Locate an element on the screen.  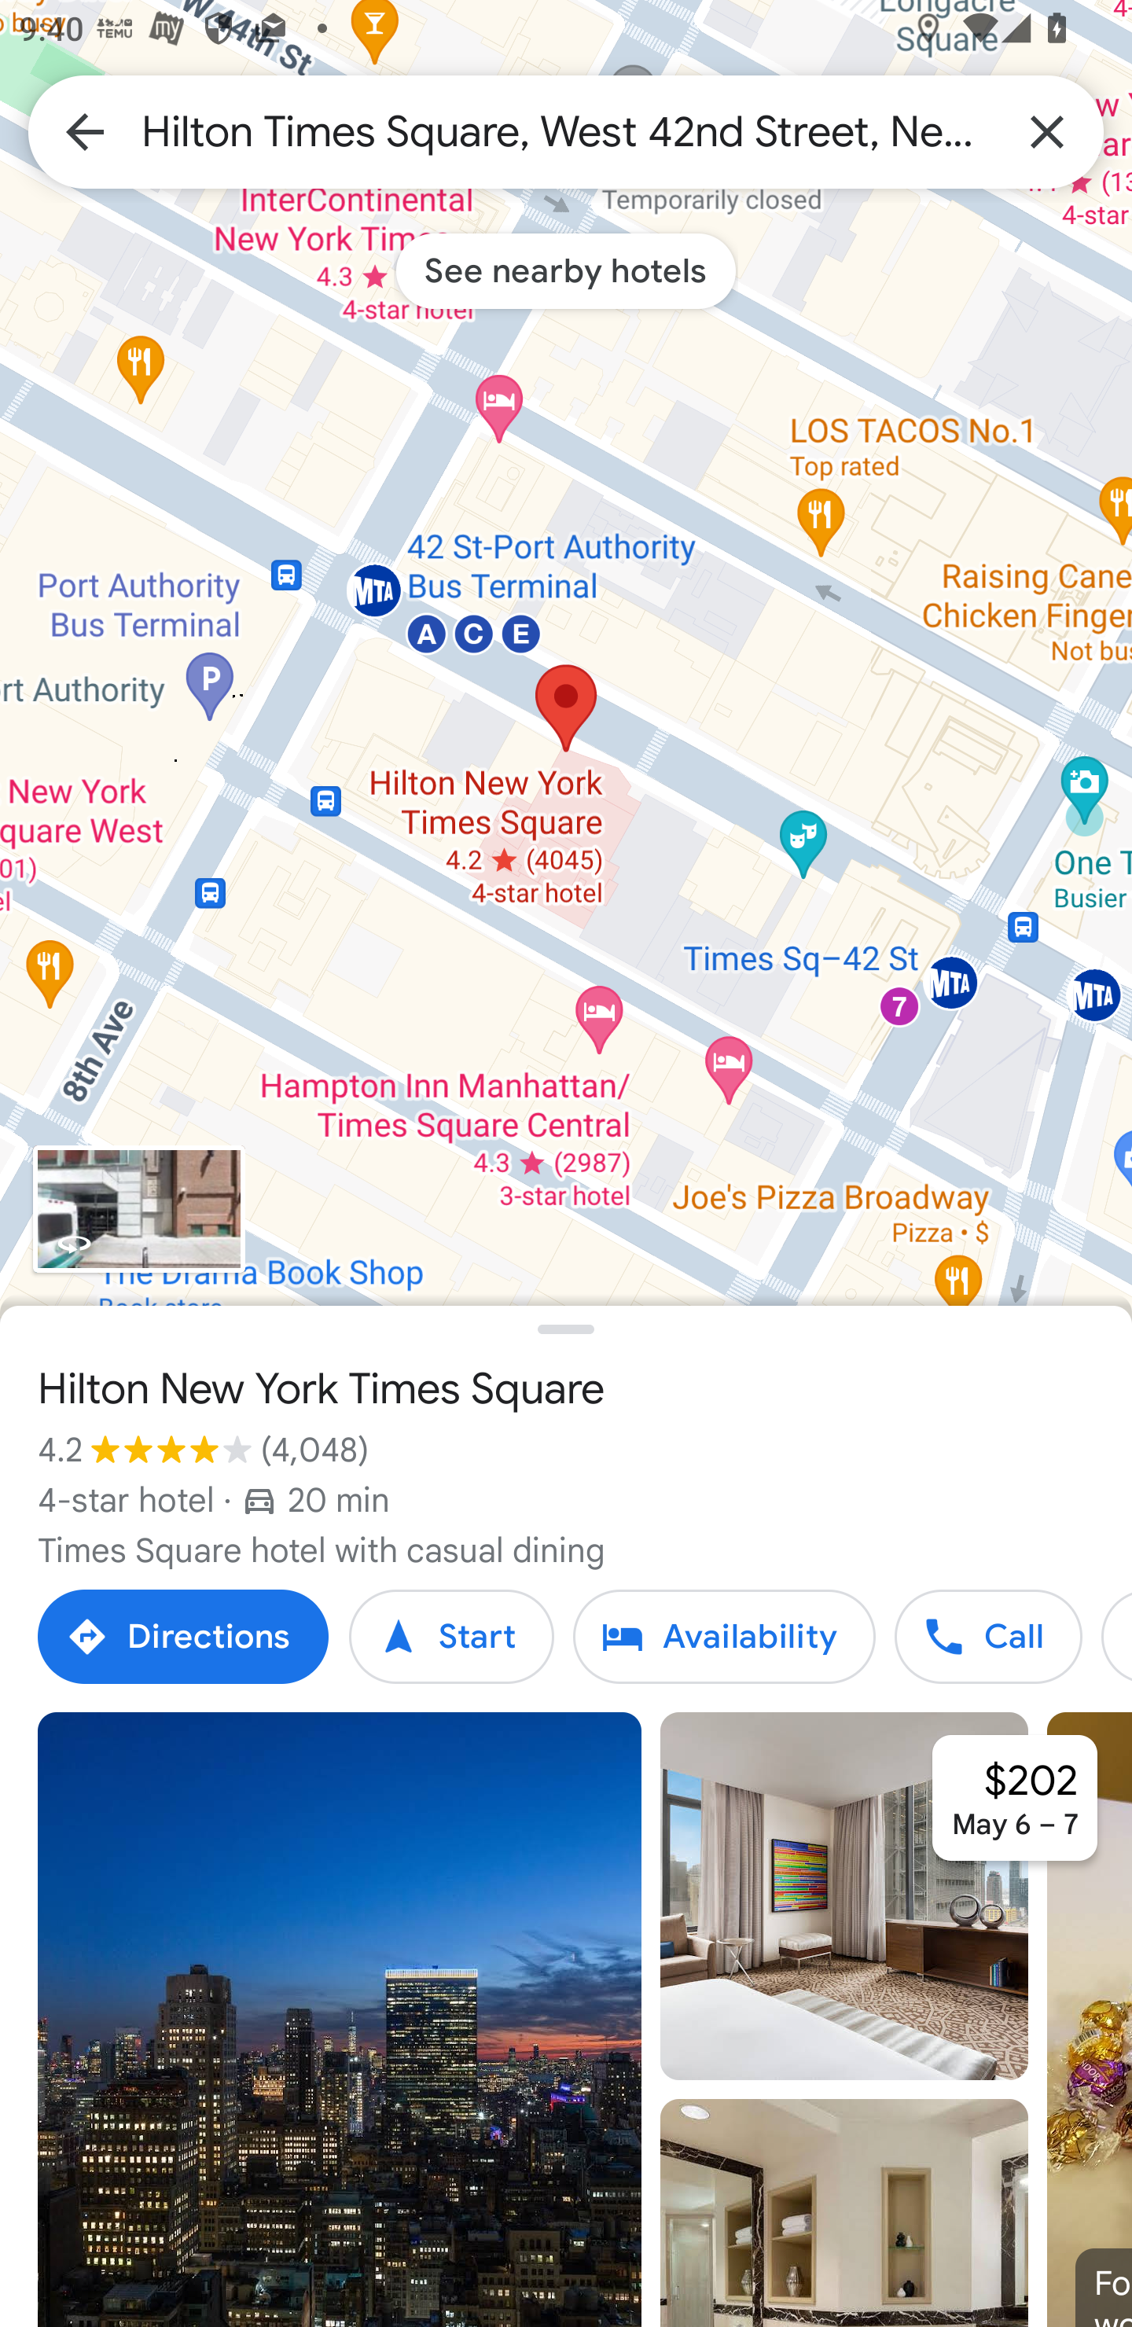
Photo is located at coordinates (843, 2212).